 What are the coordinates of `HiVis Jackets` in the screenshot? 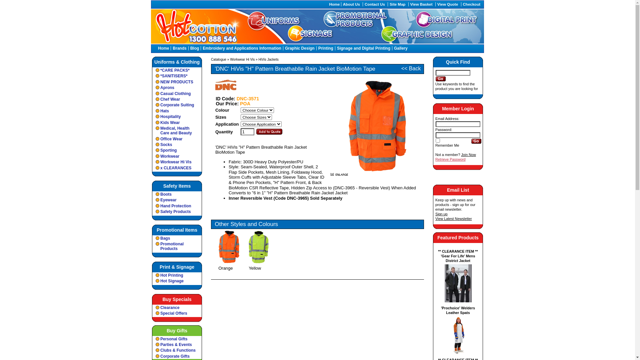 It's located at (269, 59).